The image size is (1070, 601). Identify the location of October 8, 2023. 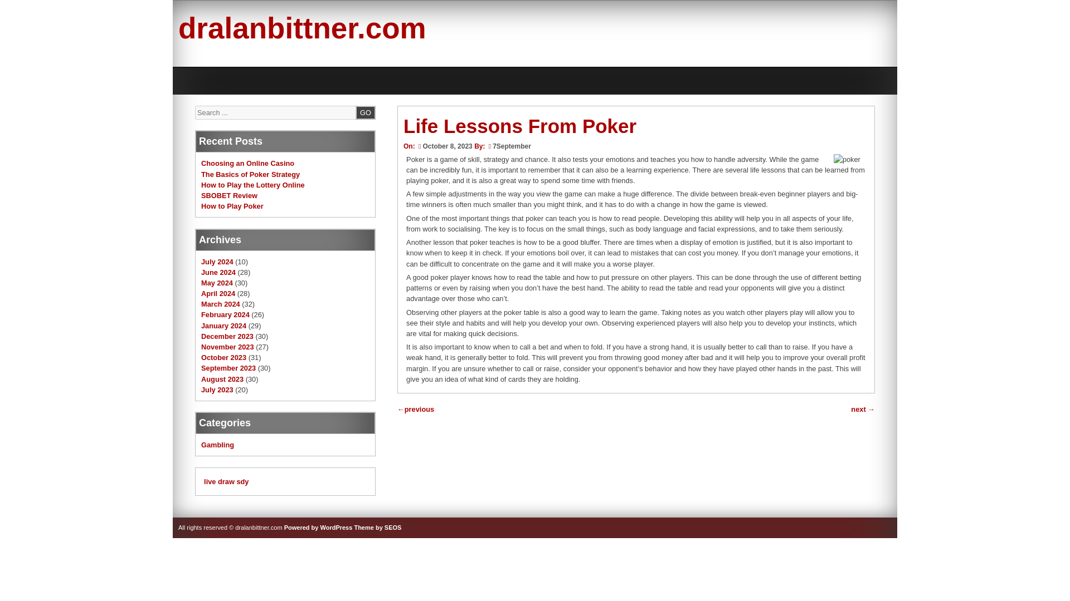
(445, 146).